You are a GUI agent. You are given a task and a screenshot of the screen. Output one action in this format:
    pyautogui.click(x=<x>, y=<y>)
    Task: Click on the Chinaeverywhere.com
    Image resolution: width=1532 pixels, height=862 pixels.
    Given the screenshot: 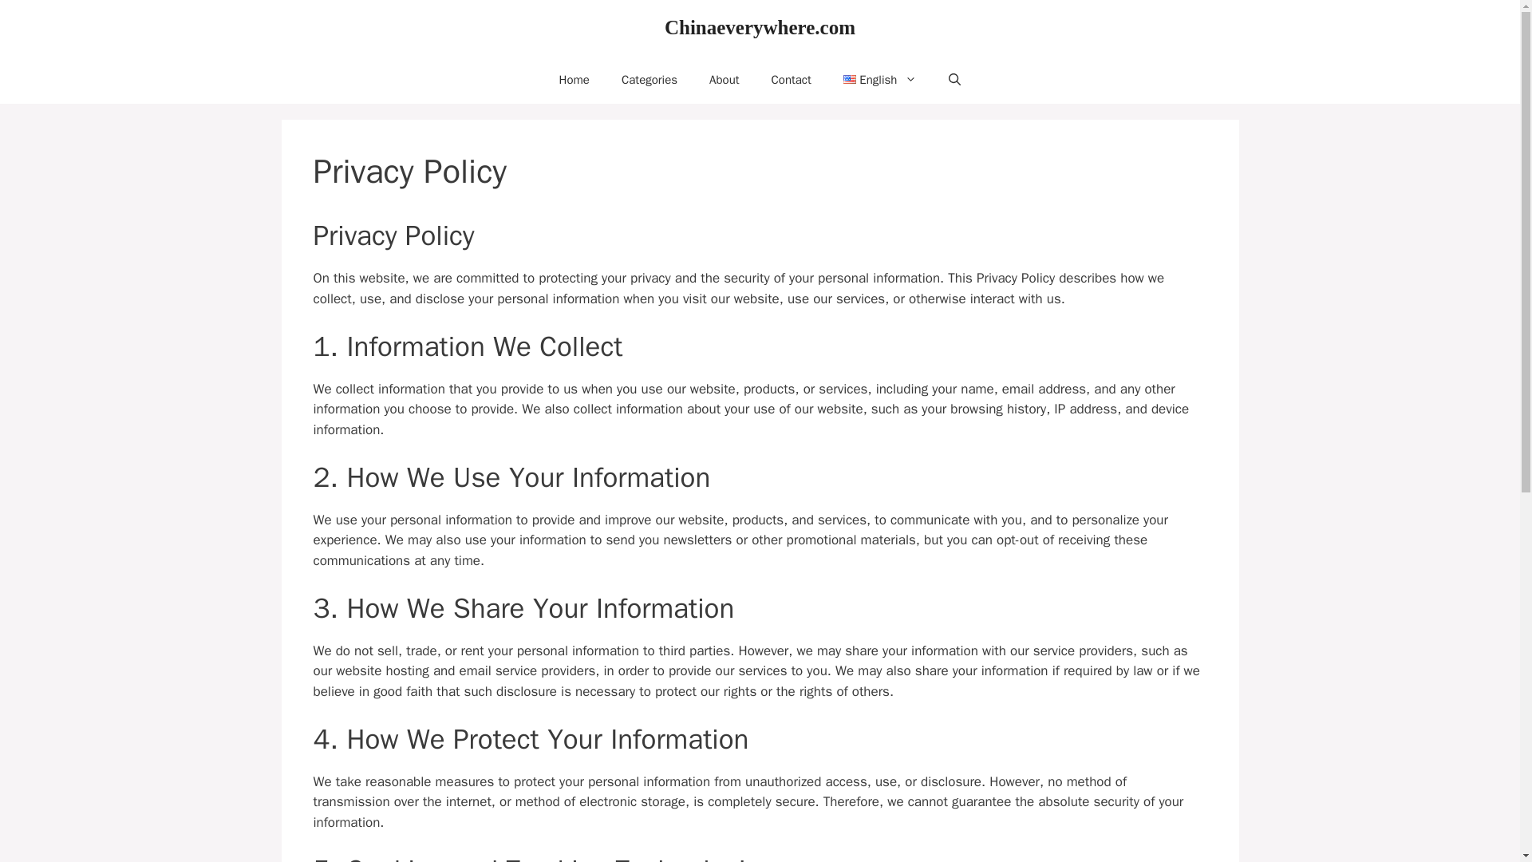 What is the action you would take?
    pyautogui.click(x=760, y=27)
    